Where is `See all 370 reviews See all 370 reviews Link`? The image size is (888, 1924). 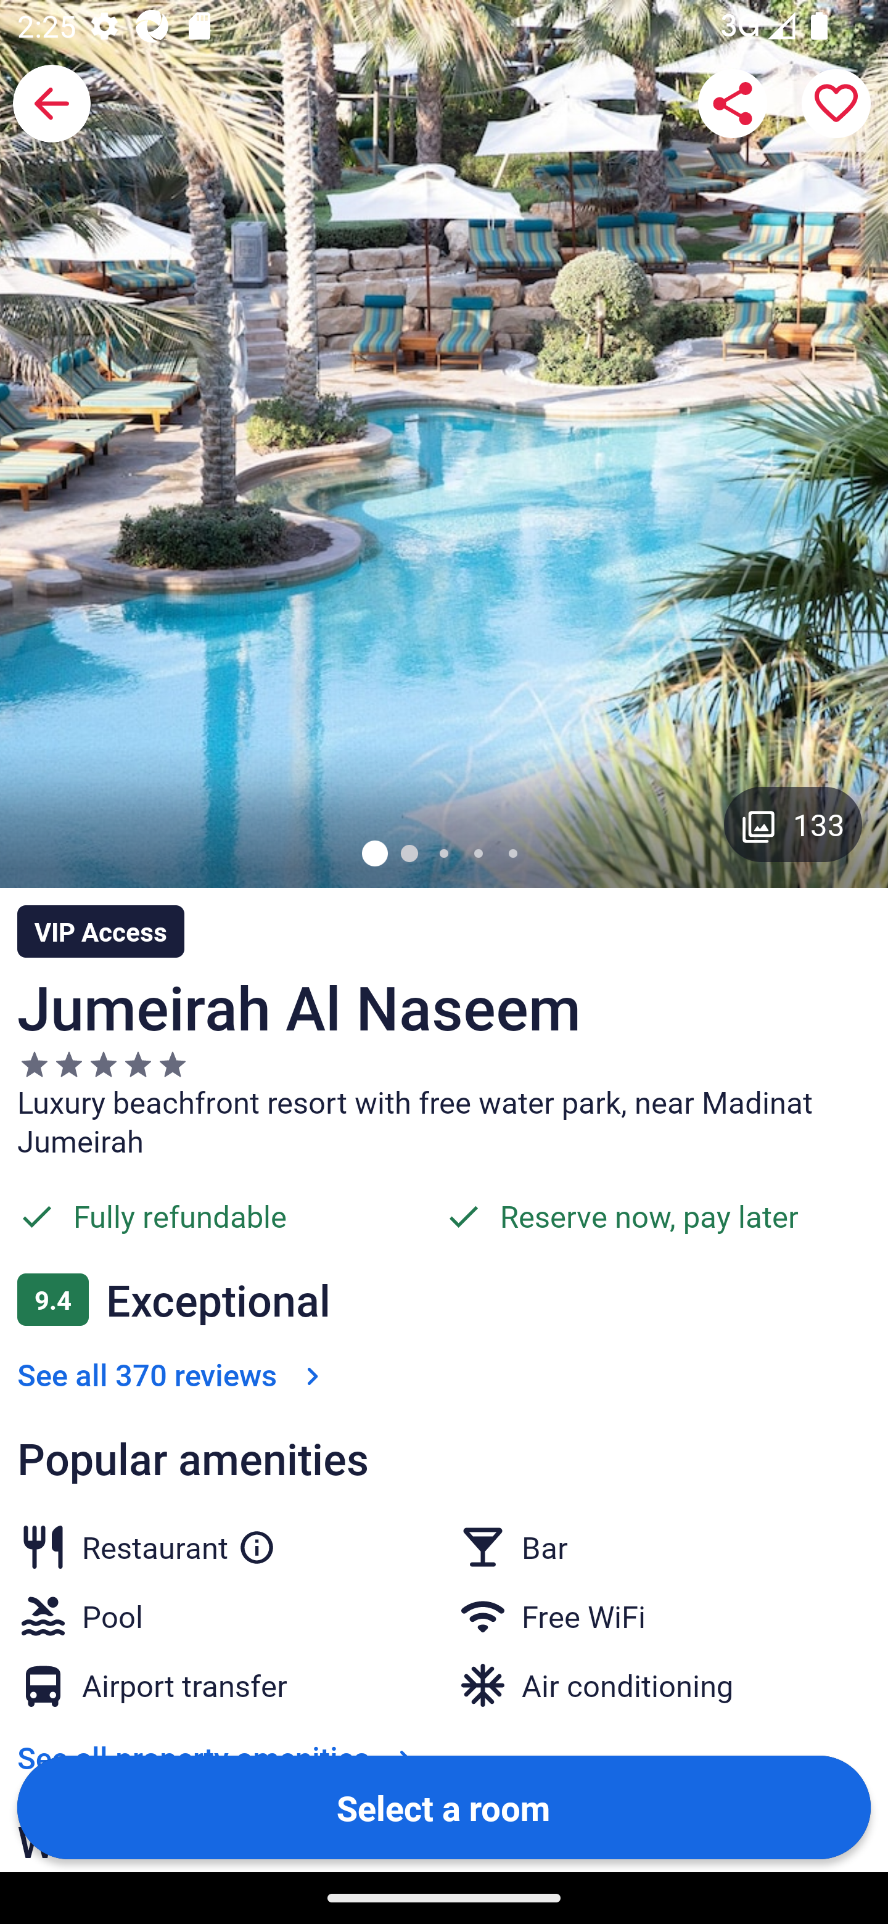
See all 370 reviews See all 370 reviews Link is located at coordinates (173, 1374).